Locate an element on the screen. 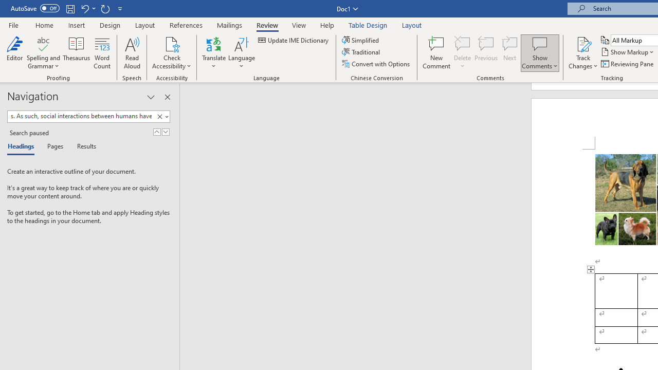  Clear is located at coordinates (161, 117).